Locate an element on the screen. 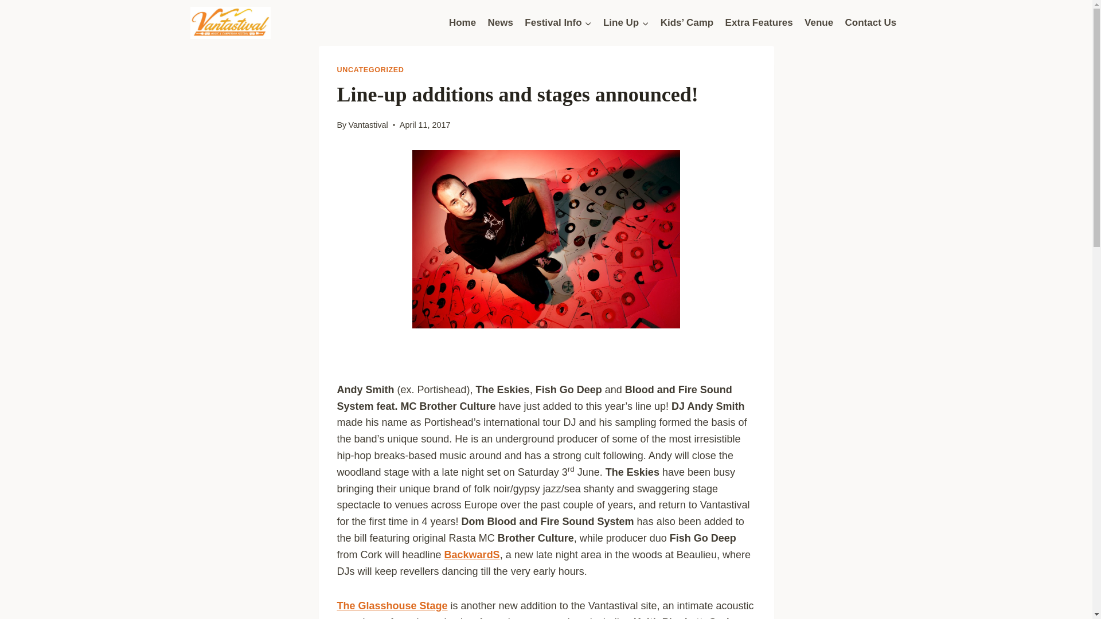 This screenshot has width=1101, height=619. Festival Info is located at coordinates (558, 23).